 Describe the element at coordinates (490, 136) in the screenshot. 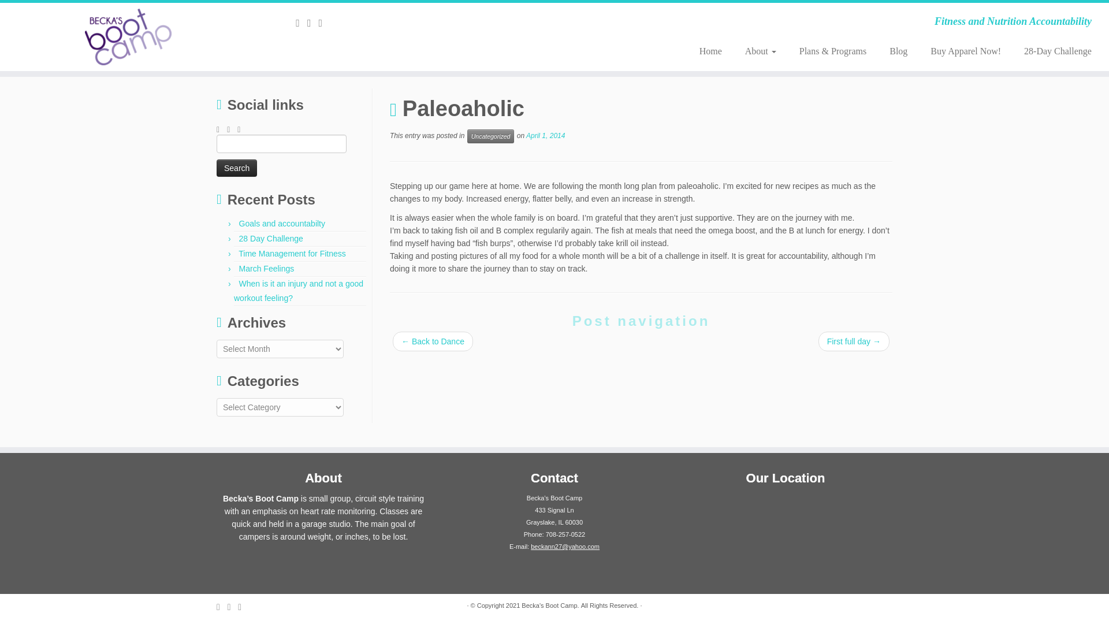

I see `View all posts in Uncategorized` at that location.